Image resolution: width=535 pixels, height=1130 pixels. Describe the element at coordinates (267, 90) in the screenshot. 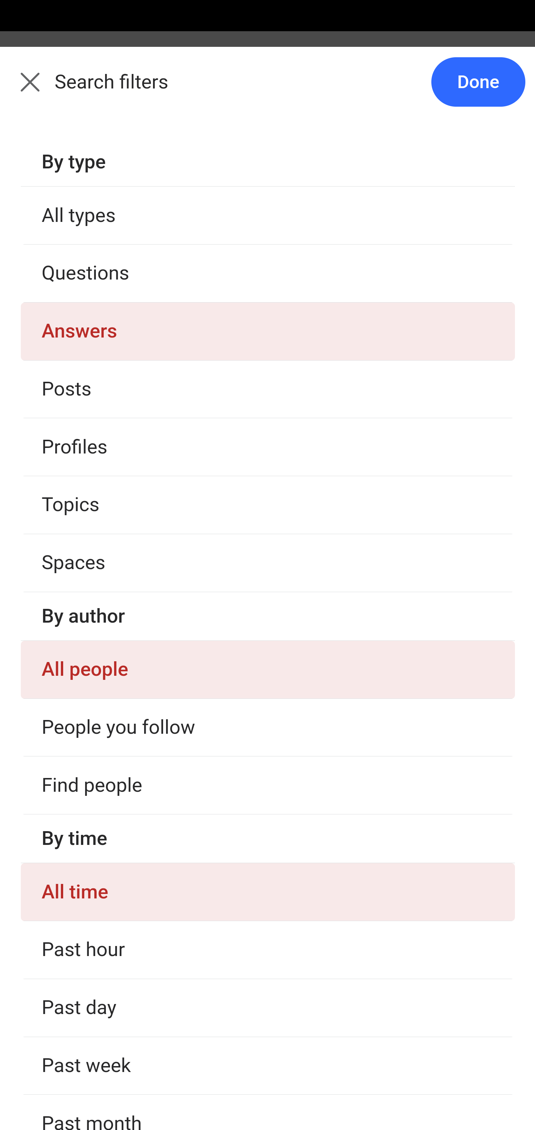

I see `Back Search` at that location.